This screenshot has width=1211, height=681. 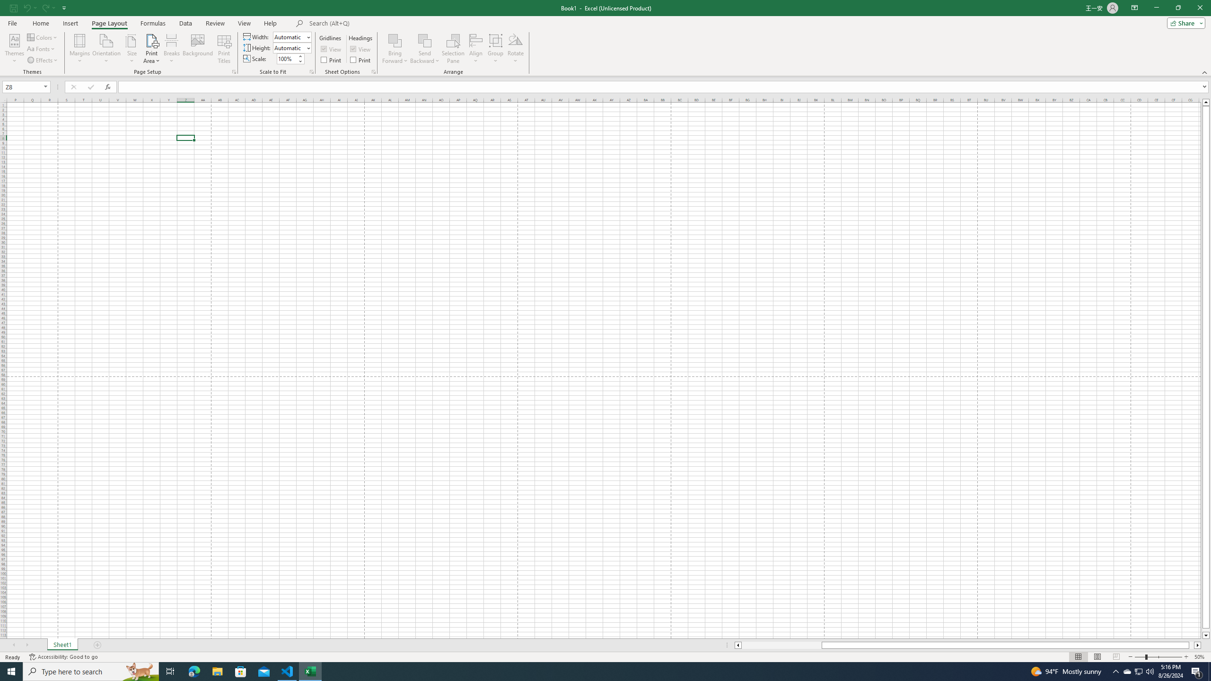 I want to click on Themes, so click(x=14, y=49).